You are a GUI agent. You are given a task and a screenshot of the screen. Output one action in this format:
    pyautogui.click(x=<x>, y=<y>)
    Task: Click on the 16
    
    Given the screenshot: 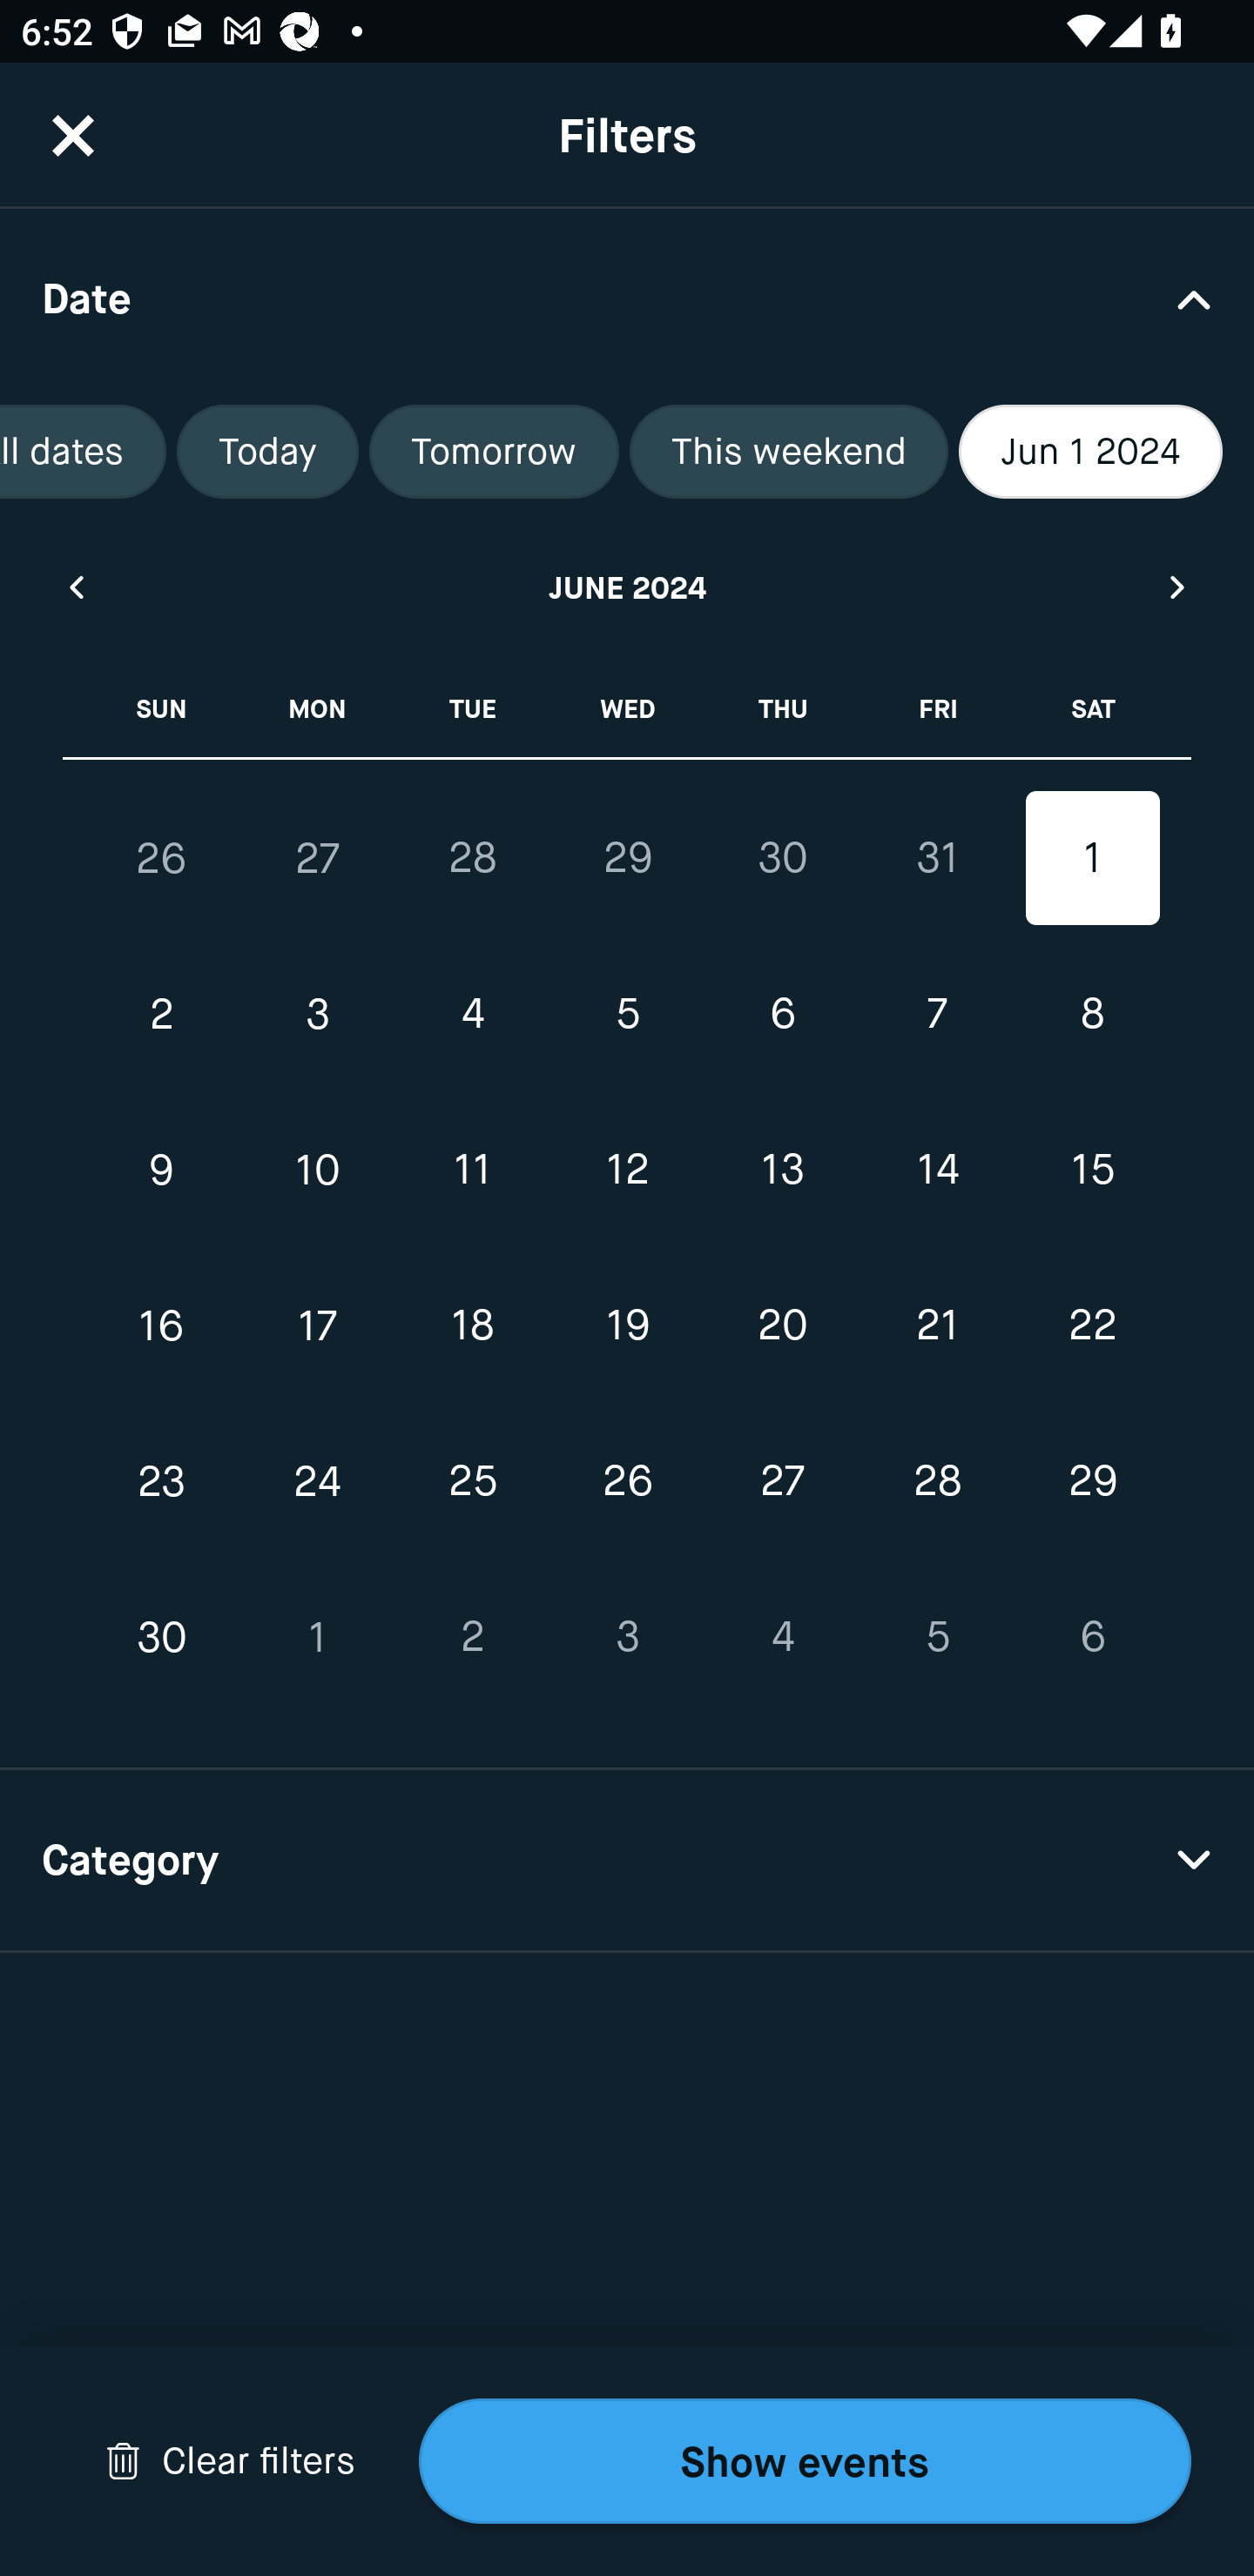 What is the action you would take?
    pyautogui.click(x=162, y=1325)
    